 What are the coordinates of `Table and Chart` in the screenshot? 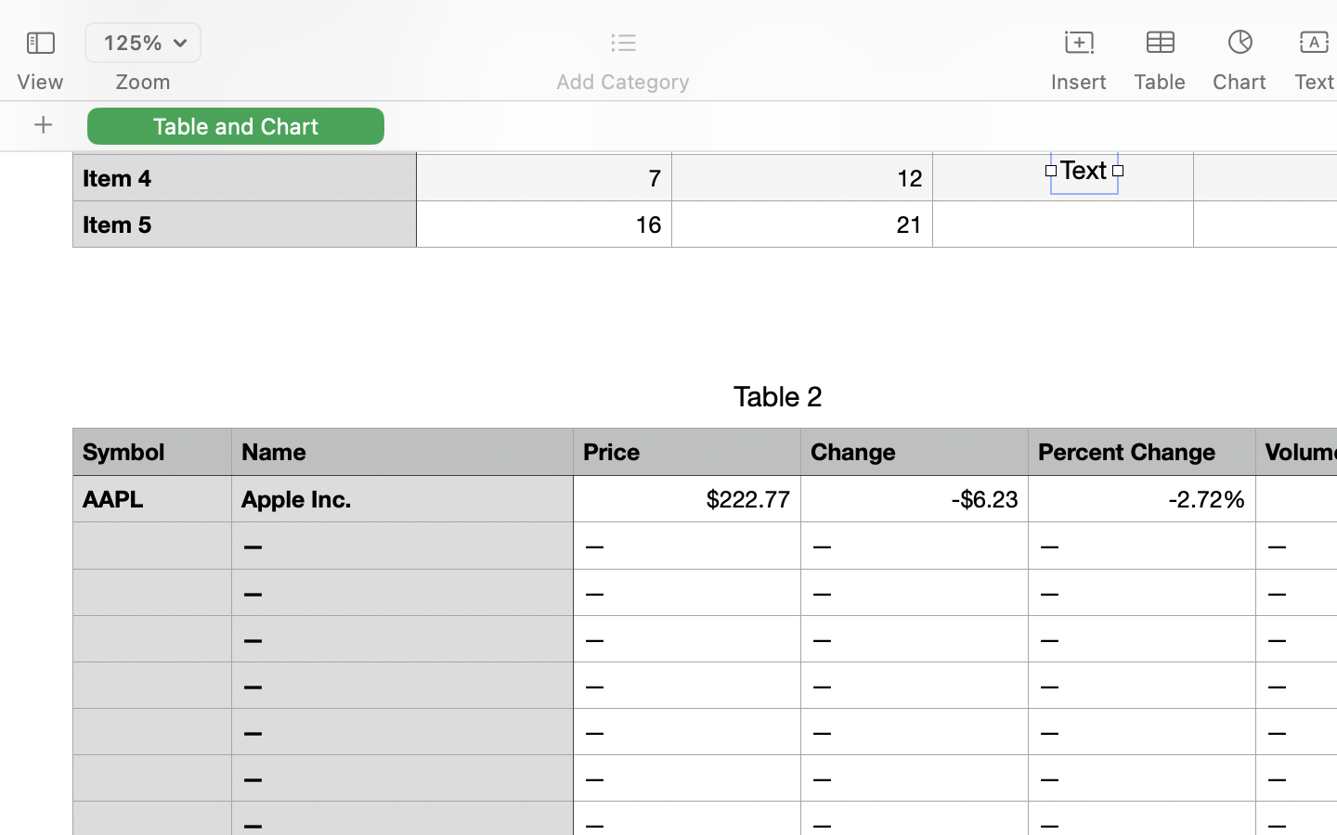 It's located at (236, 125).